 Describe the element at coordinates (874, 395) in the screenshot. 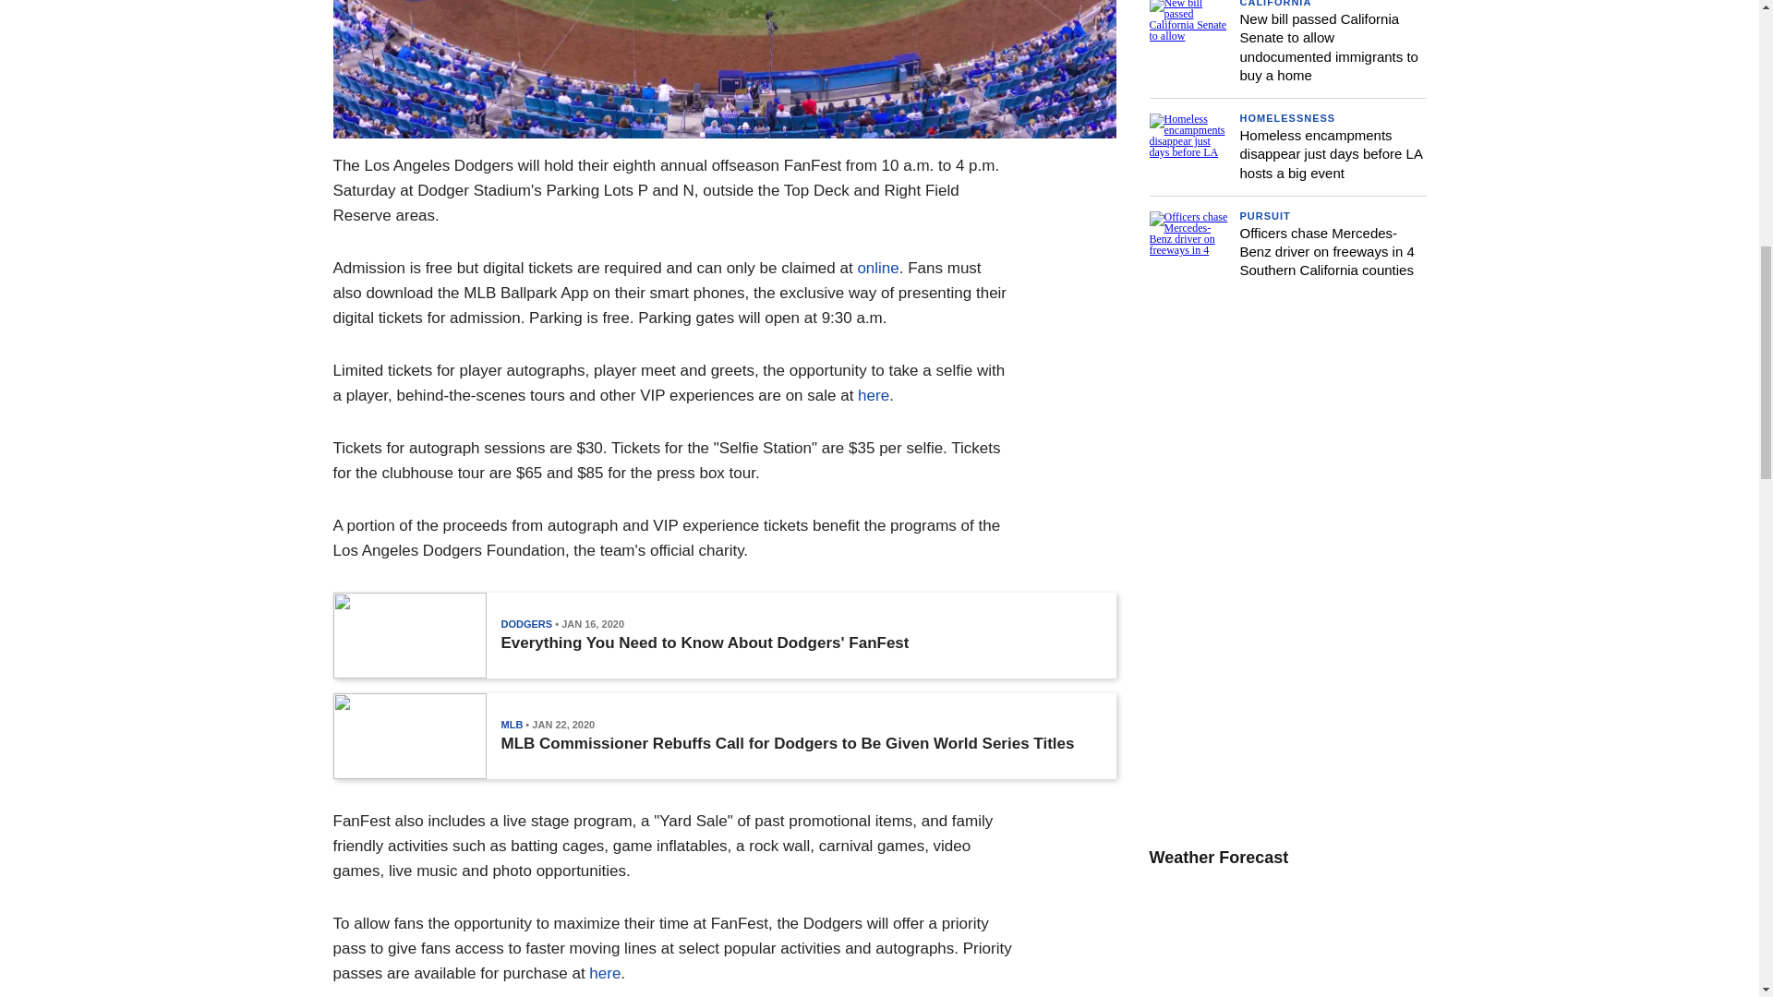

I see `here` at that location.